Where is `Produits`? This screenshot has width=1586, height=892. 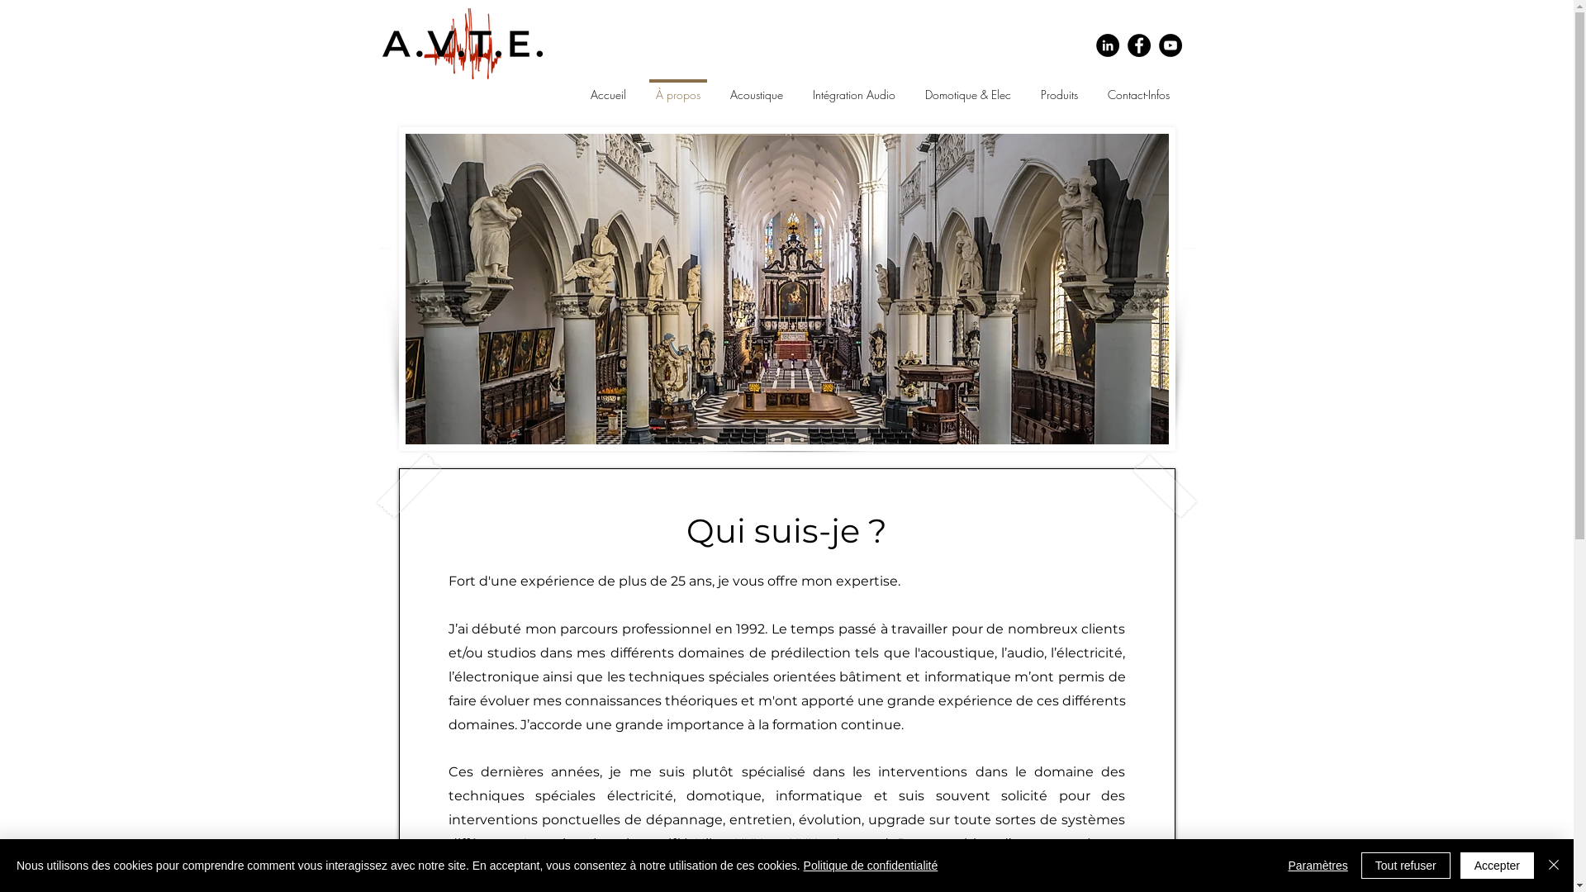 Produits is located at coordinates (1059, 88).